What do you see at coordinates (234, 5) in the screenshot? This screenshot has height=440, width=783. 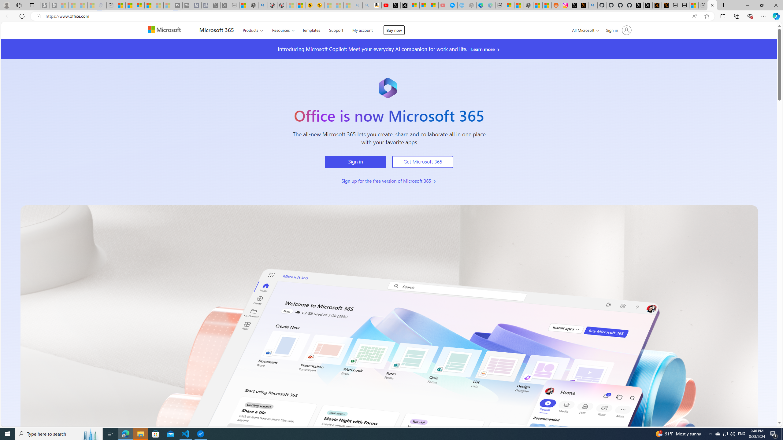 I see `New tab - Sleeping` at bounding box center [234, 5].